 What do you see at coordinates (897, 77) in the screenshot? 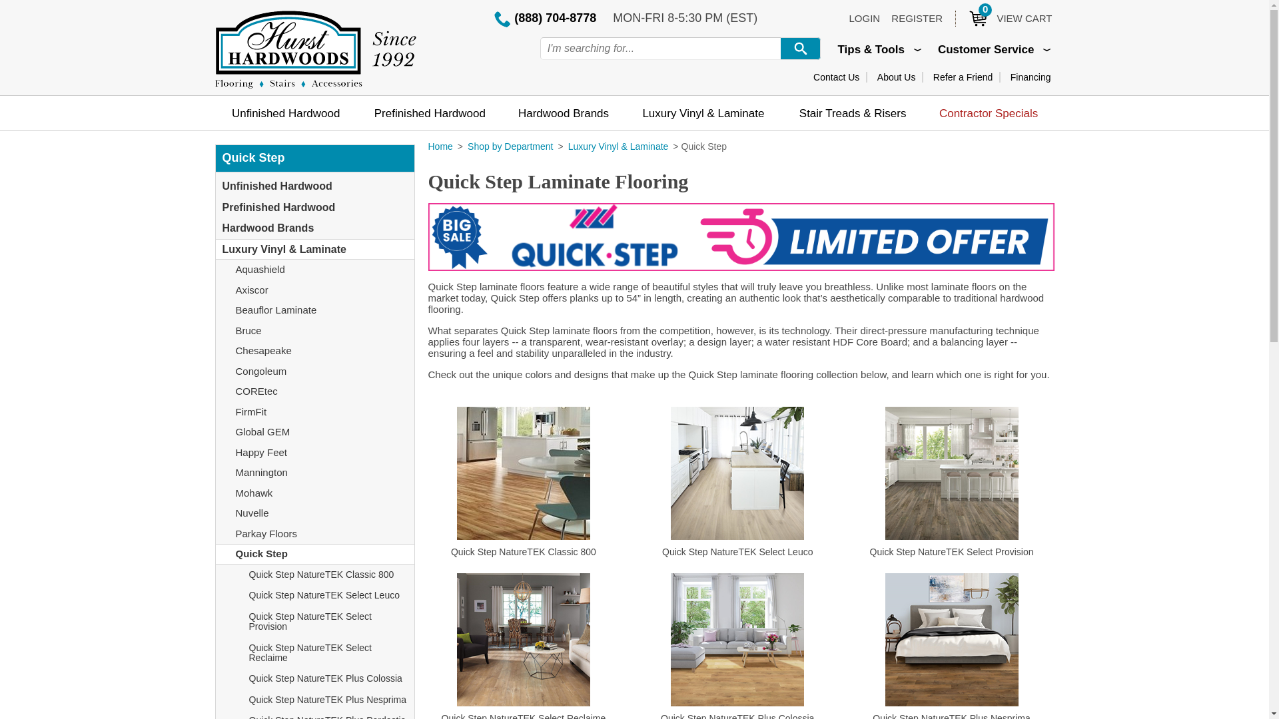
I see `About Us` at bounding box center [897, 77].